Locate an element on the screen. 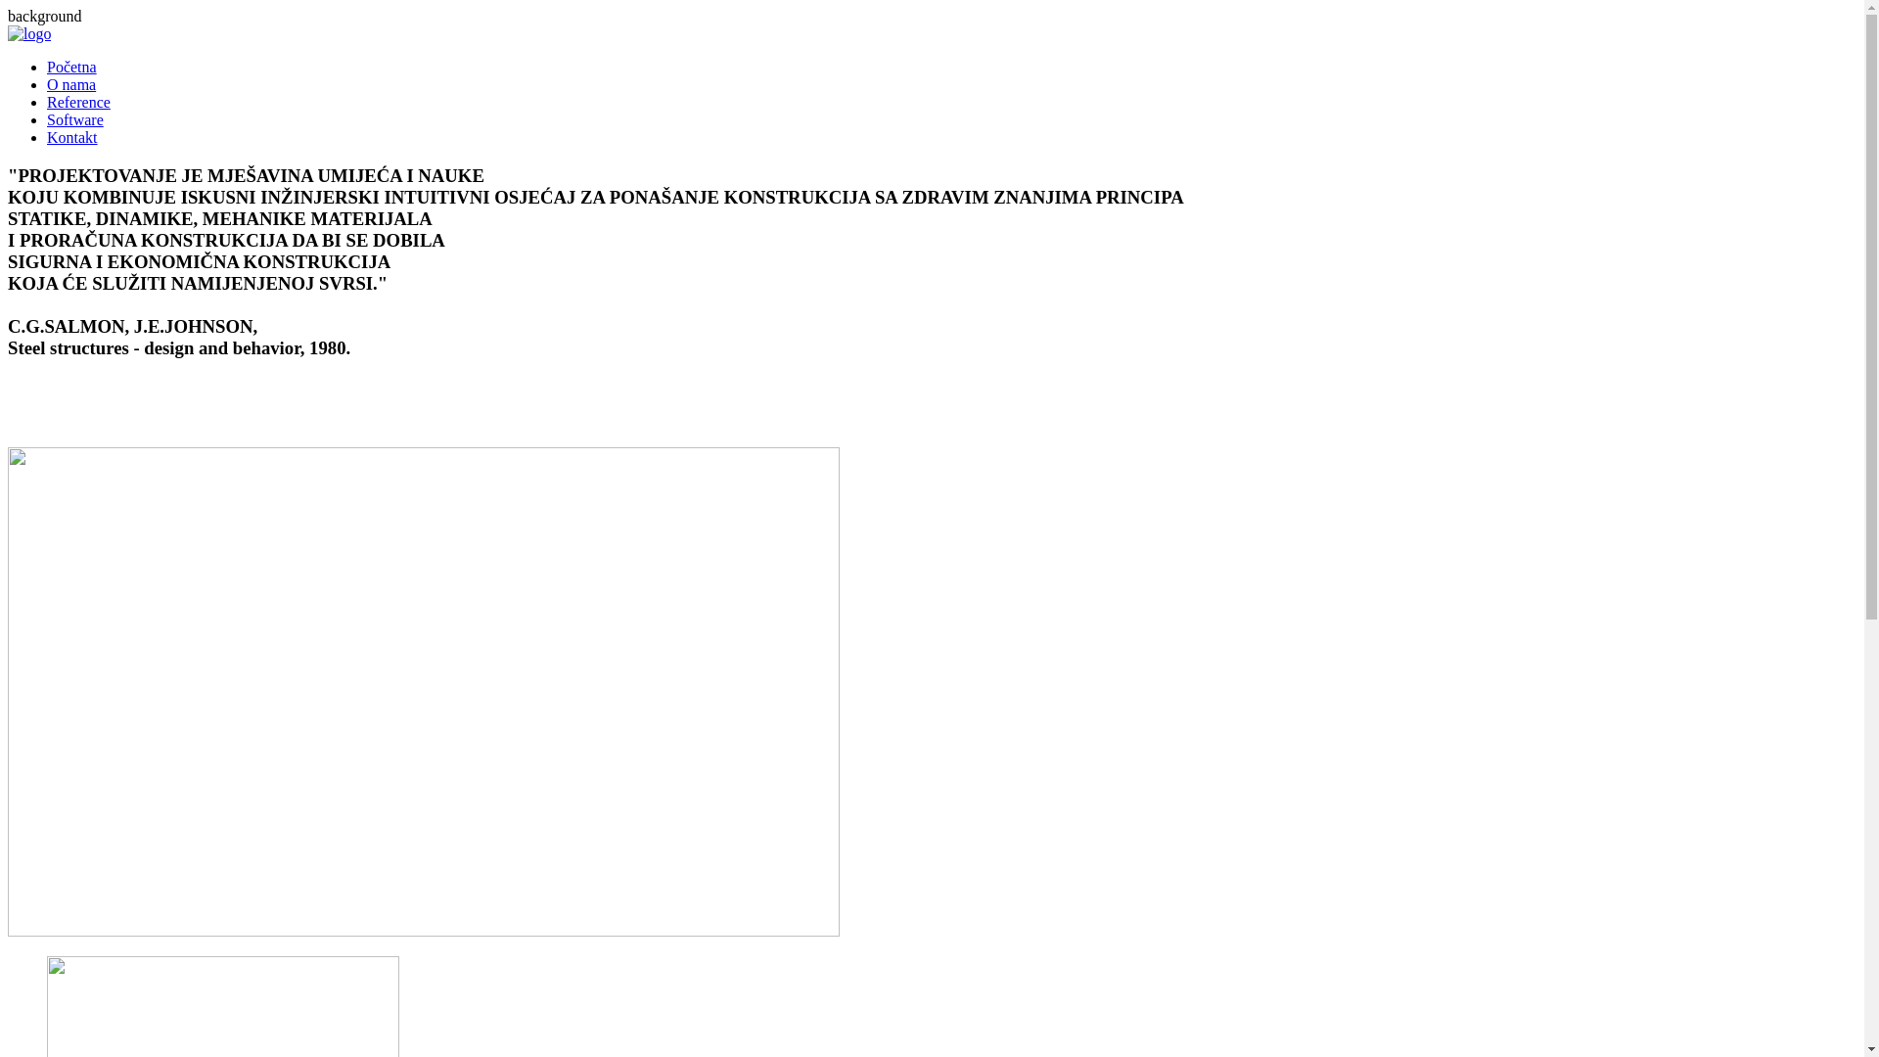 The height and width of the screenshot is (1057, 1879). O nama is located at coordinates (71, 84).